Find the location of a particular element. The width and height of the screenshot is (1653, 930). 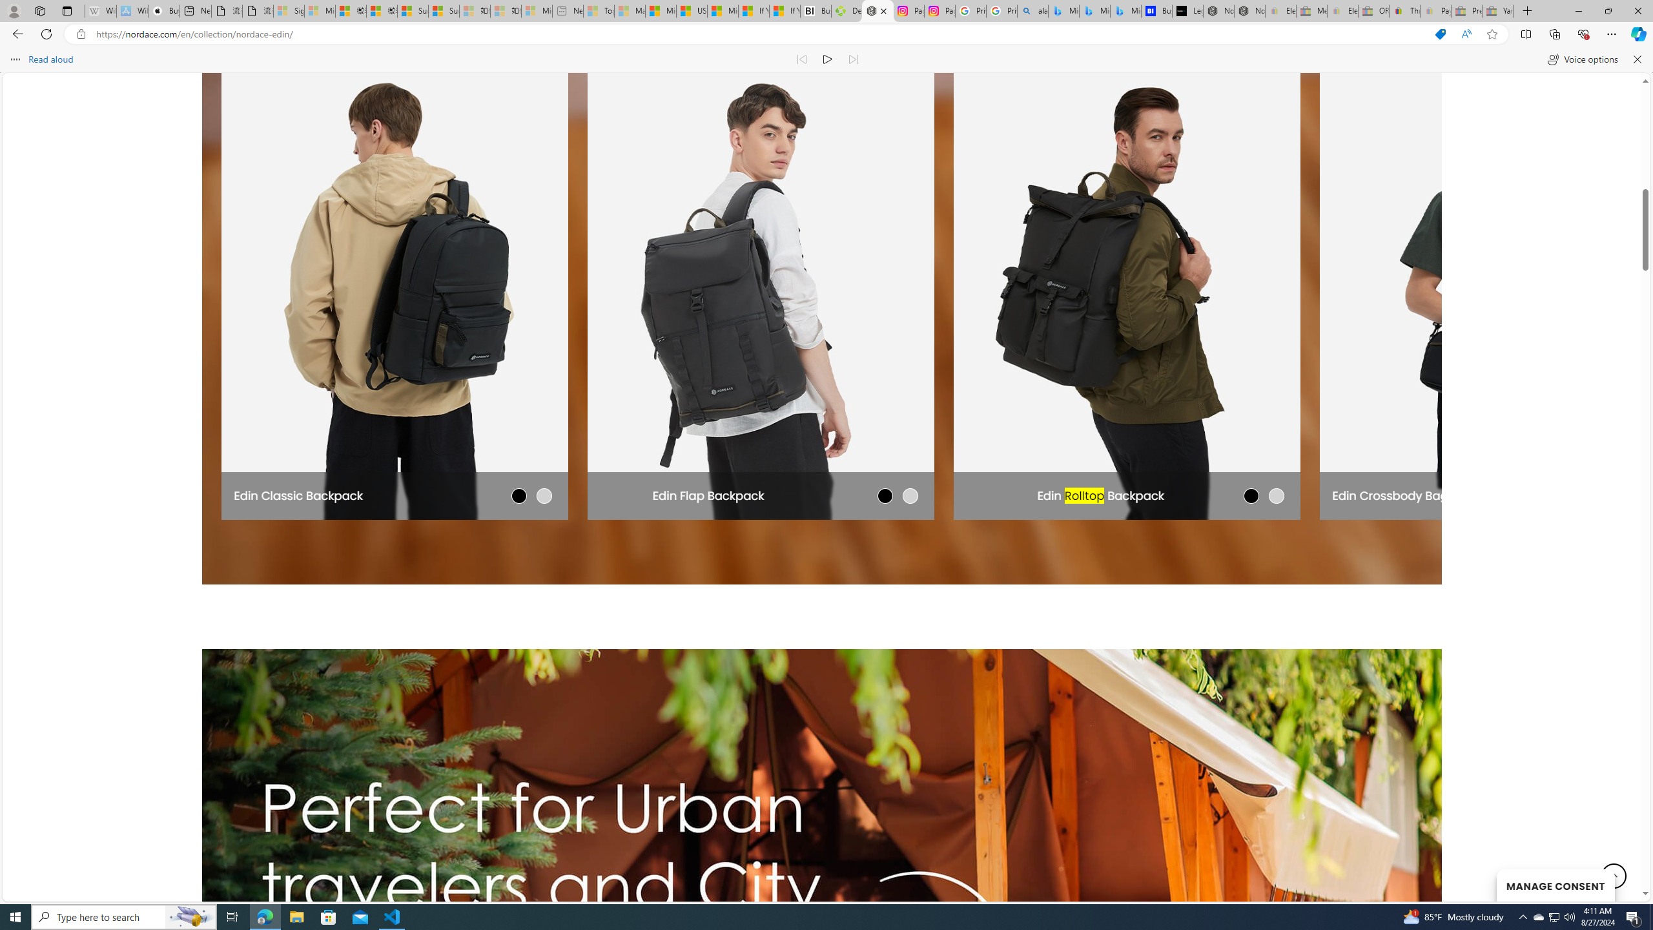

Restore is located at coordinates (1608, 11).